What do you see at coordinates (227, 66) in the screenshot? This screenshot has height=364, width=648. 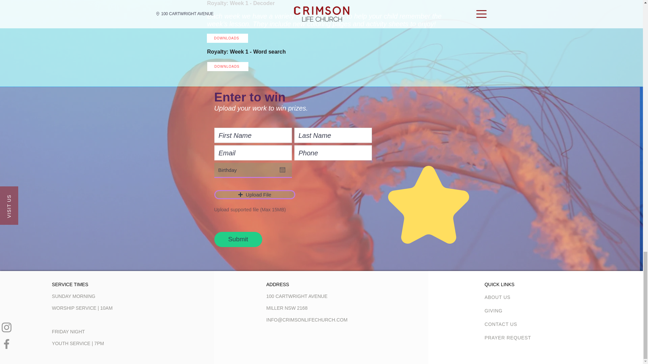 I see `DOWNLOADS` at bounding box center [227, 66].